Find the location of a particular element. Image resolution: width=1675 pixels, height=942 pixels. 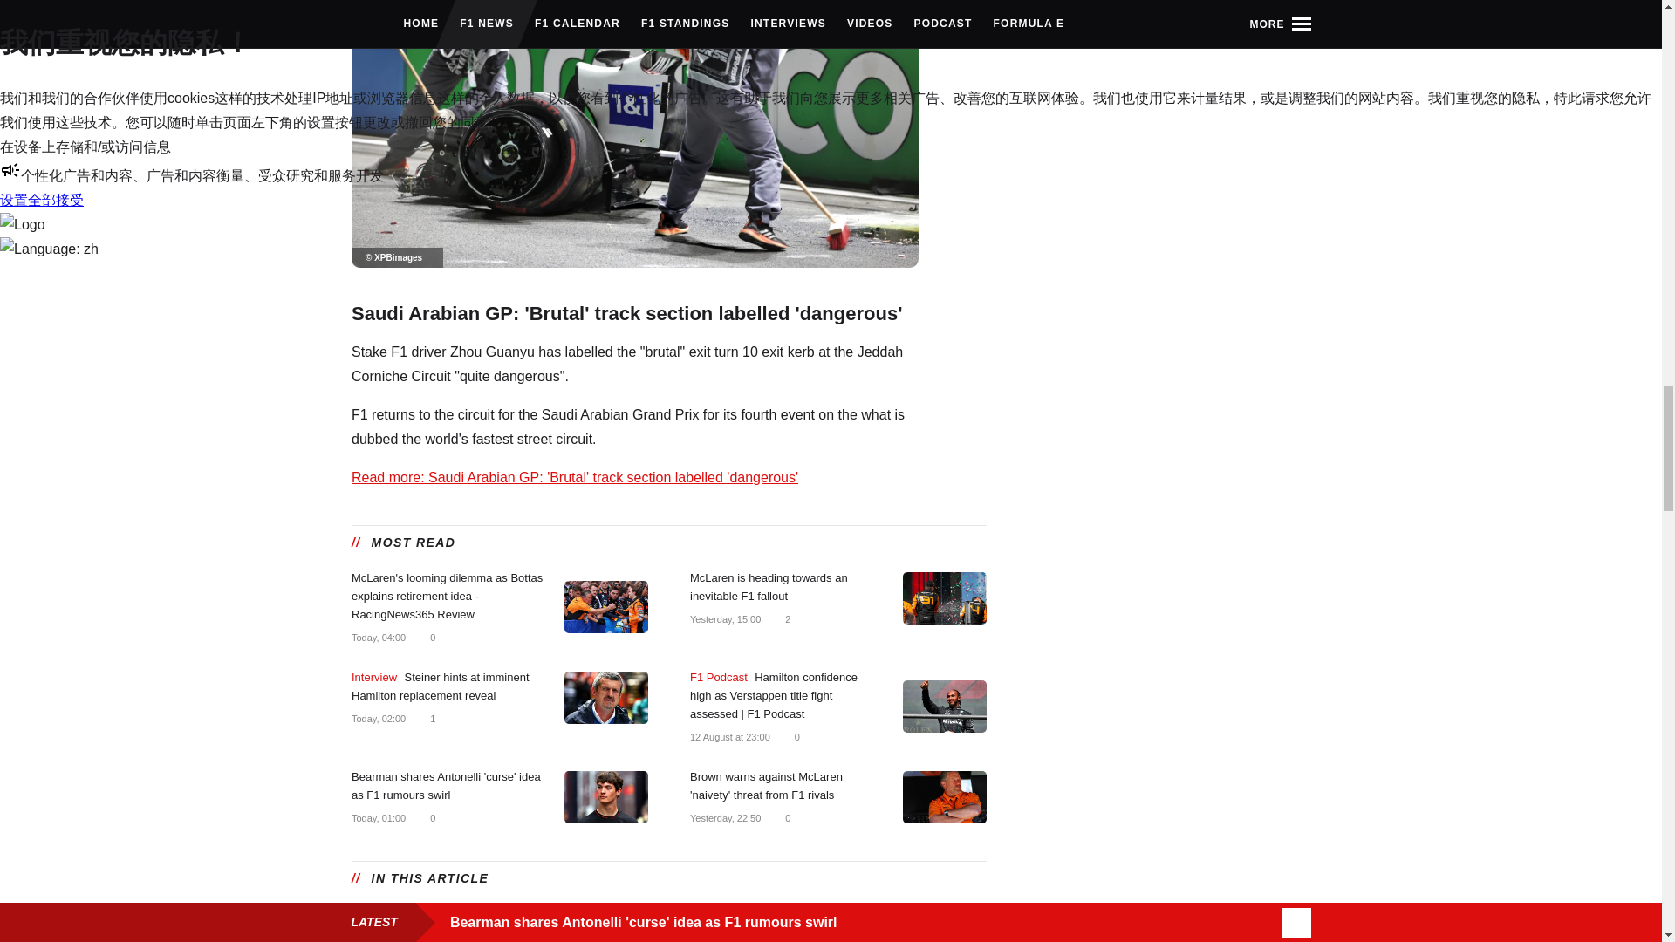

Thursday 15 August 2024 at 04:00 is located at coordinates (377, 637).